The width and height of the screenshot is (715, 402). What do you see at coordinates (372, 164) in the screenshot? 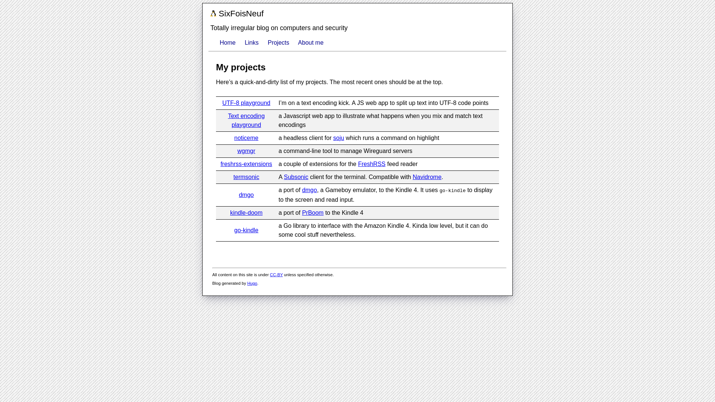
I see `FreshRSS` at bounding box center [372, 164].